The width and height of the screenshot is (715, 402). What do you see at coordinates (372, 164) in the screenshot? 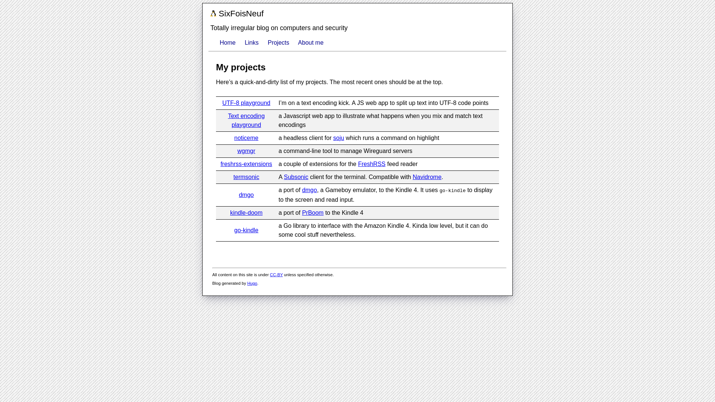
I see `FreshRSS` at bounding box center [372, 164].